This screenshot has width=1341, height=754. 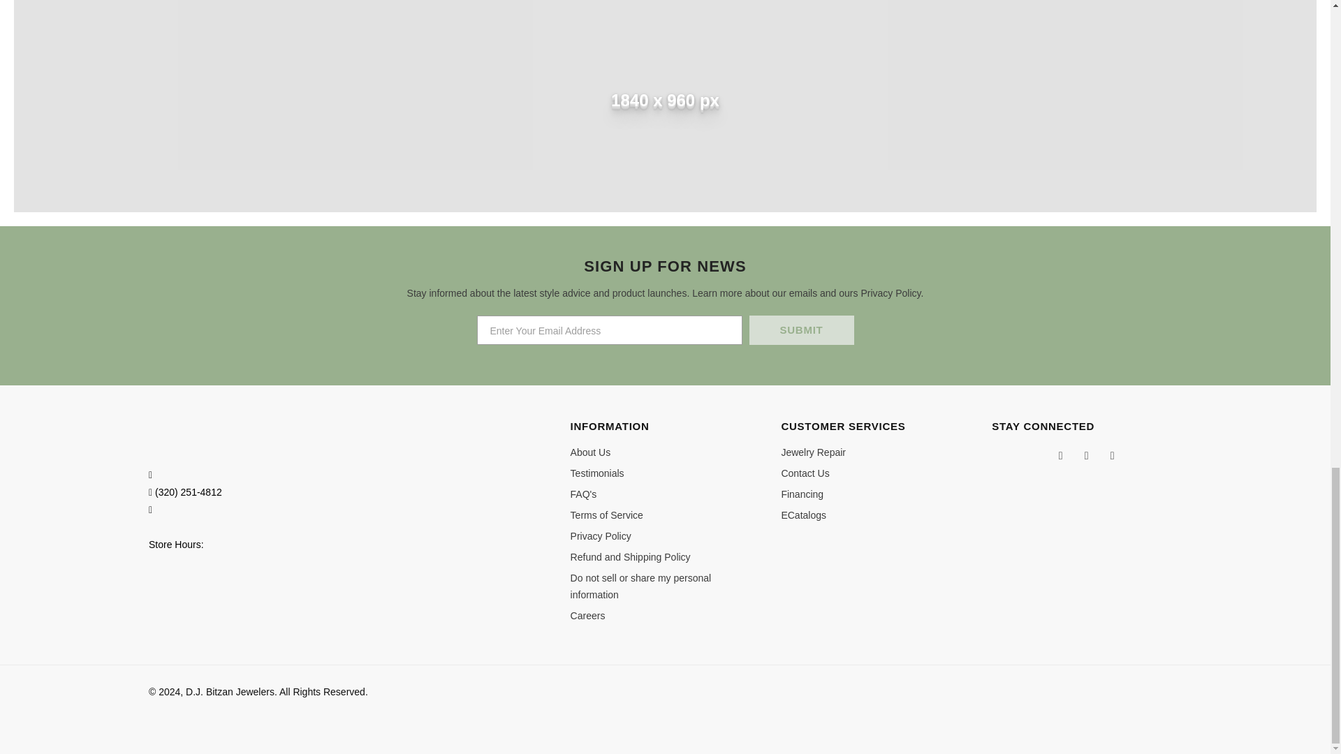 What do you see at coordinates (665, 586) in the screenshot?
I see `Do not sell or share my personal information` at bounding box center [665, 586].